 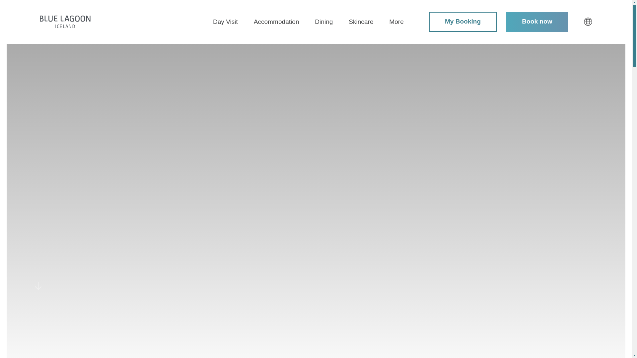 I want to click on Skincare, so click(x=361, y=22).